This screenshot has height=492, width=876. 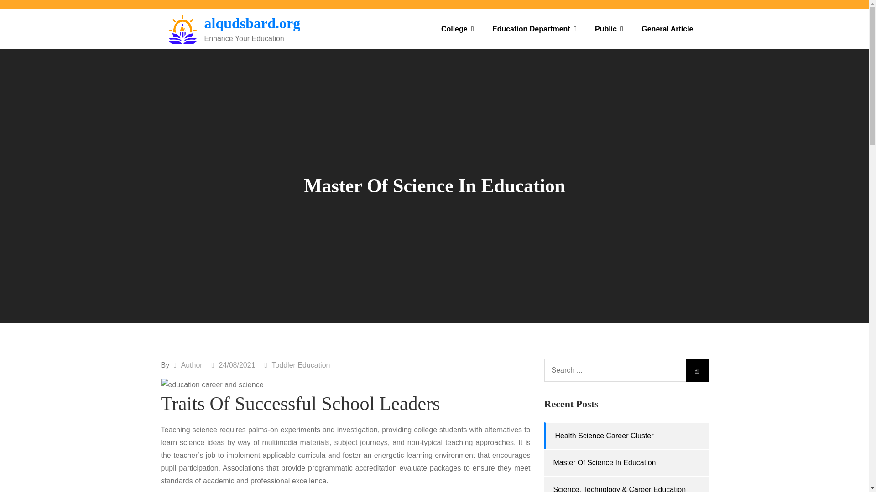 I want to click on Public, so click(x=609, y=29).